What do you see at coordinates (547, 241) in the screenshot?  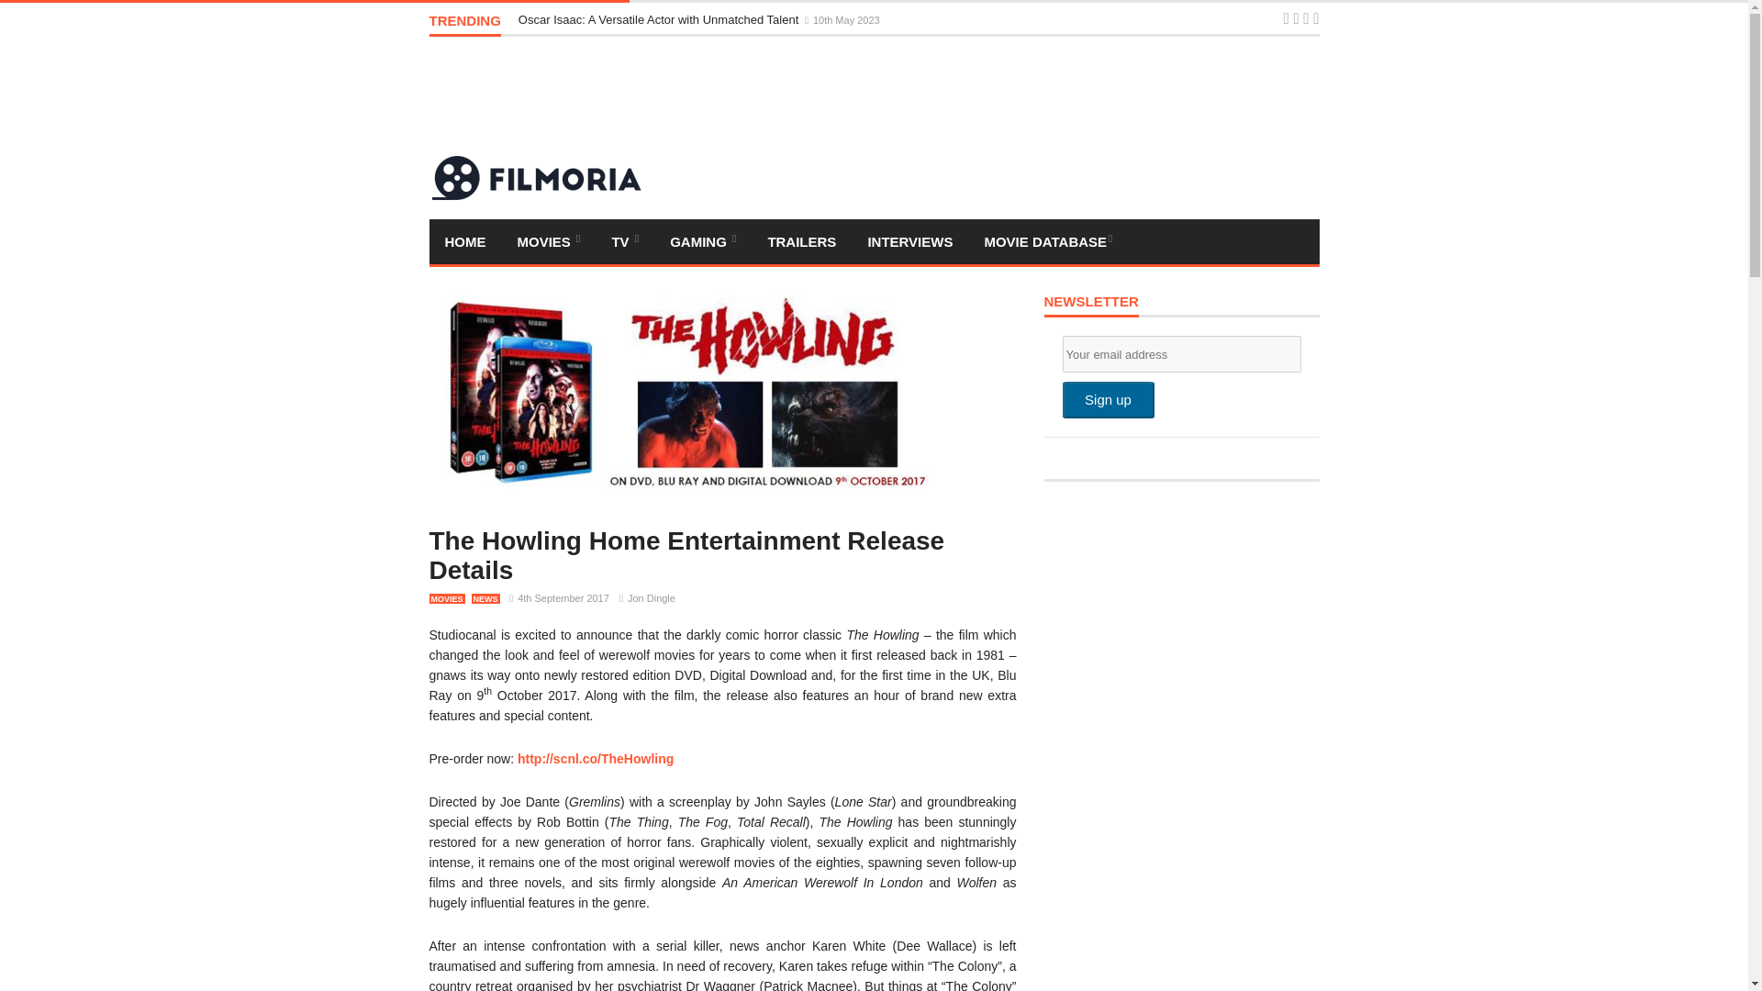 I see `Movies` at bounding box center [547, 241].